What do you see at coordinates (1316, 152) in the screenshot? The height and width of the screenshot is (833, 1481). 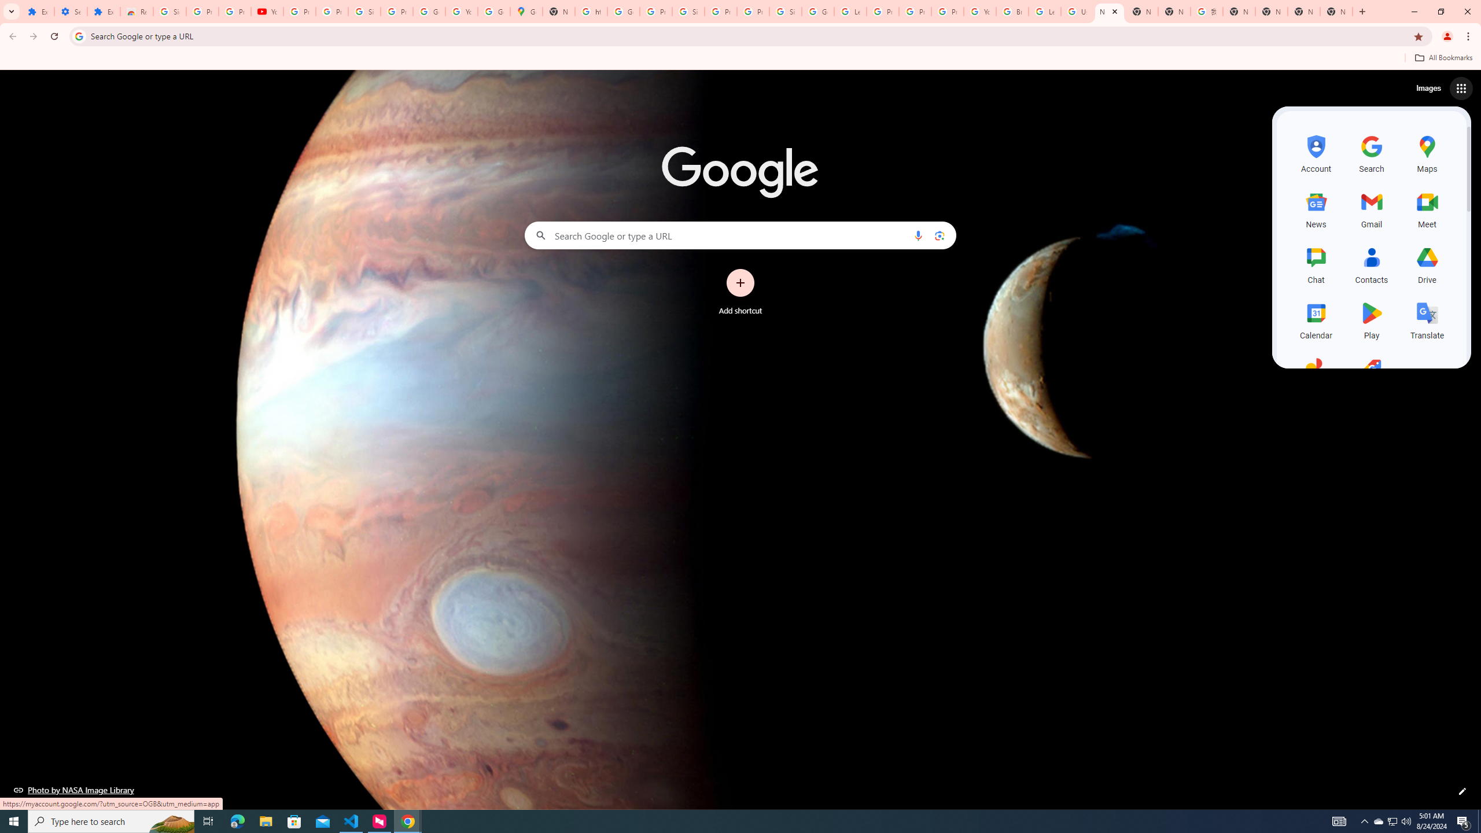 I see `Account, row 1 of 5 and column 1 of 3 in the first section` at bounding box center [1316, 152].